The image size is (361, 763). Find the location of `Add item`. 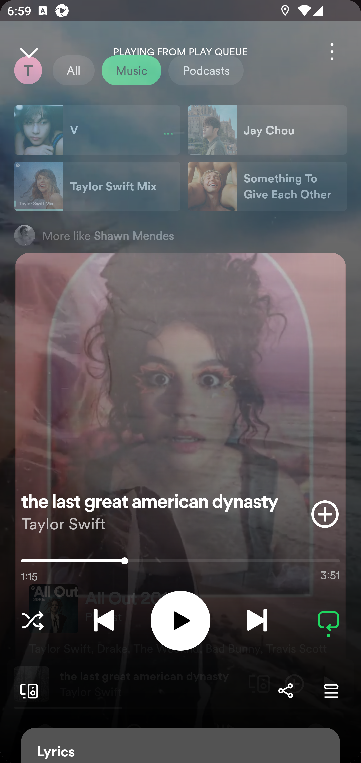

Add item is located at coordinates (325, 514).